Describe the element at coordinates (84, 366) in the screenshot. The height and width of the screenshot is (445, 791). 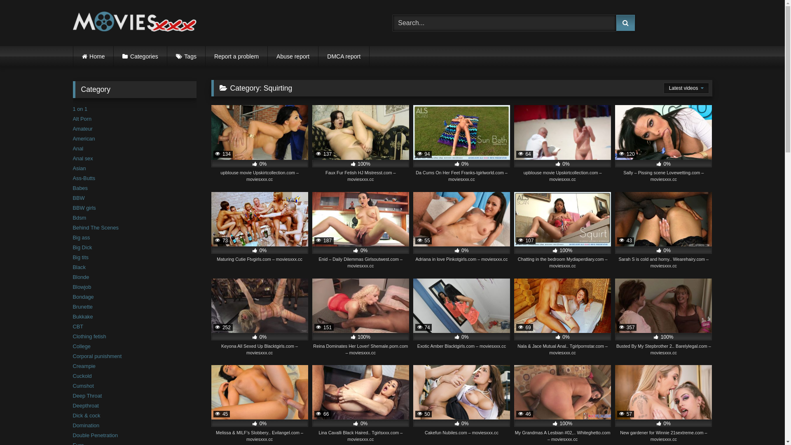
I see `Creampie` at that location.